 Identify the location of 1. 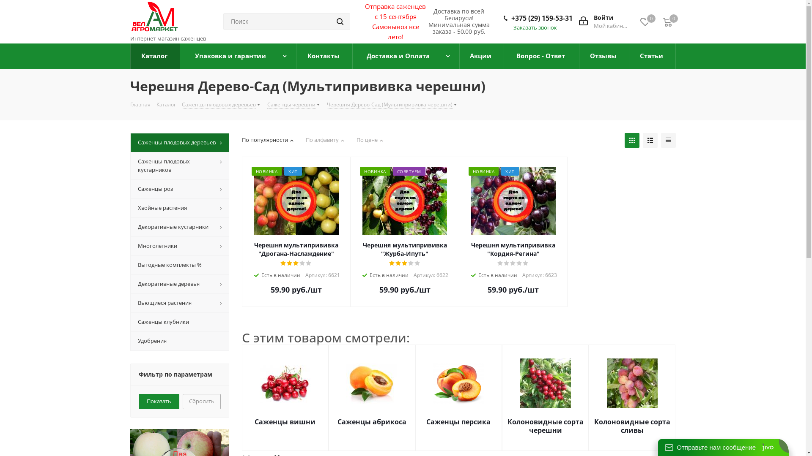
(501, 263).